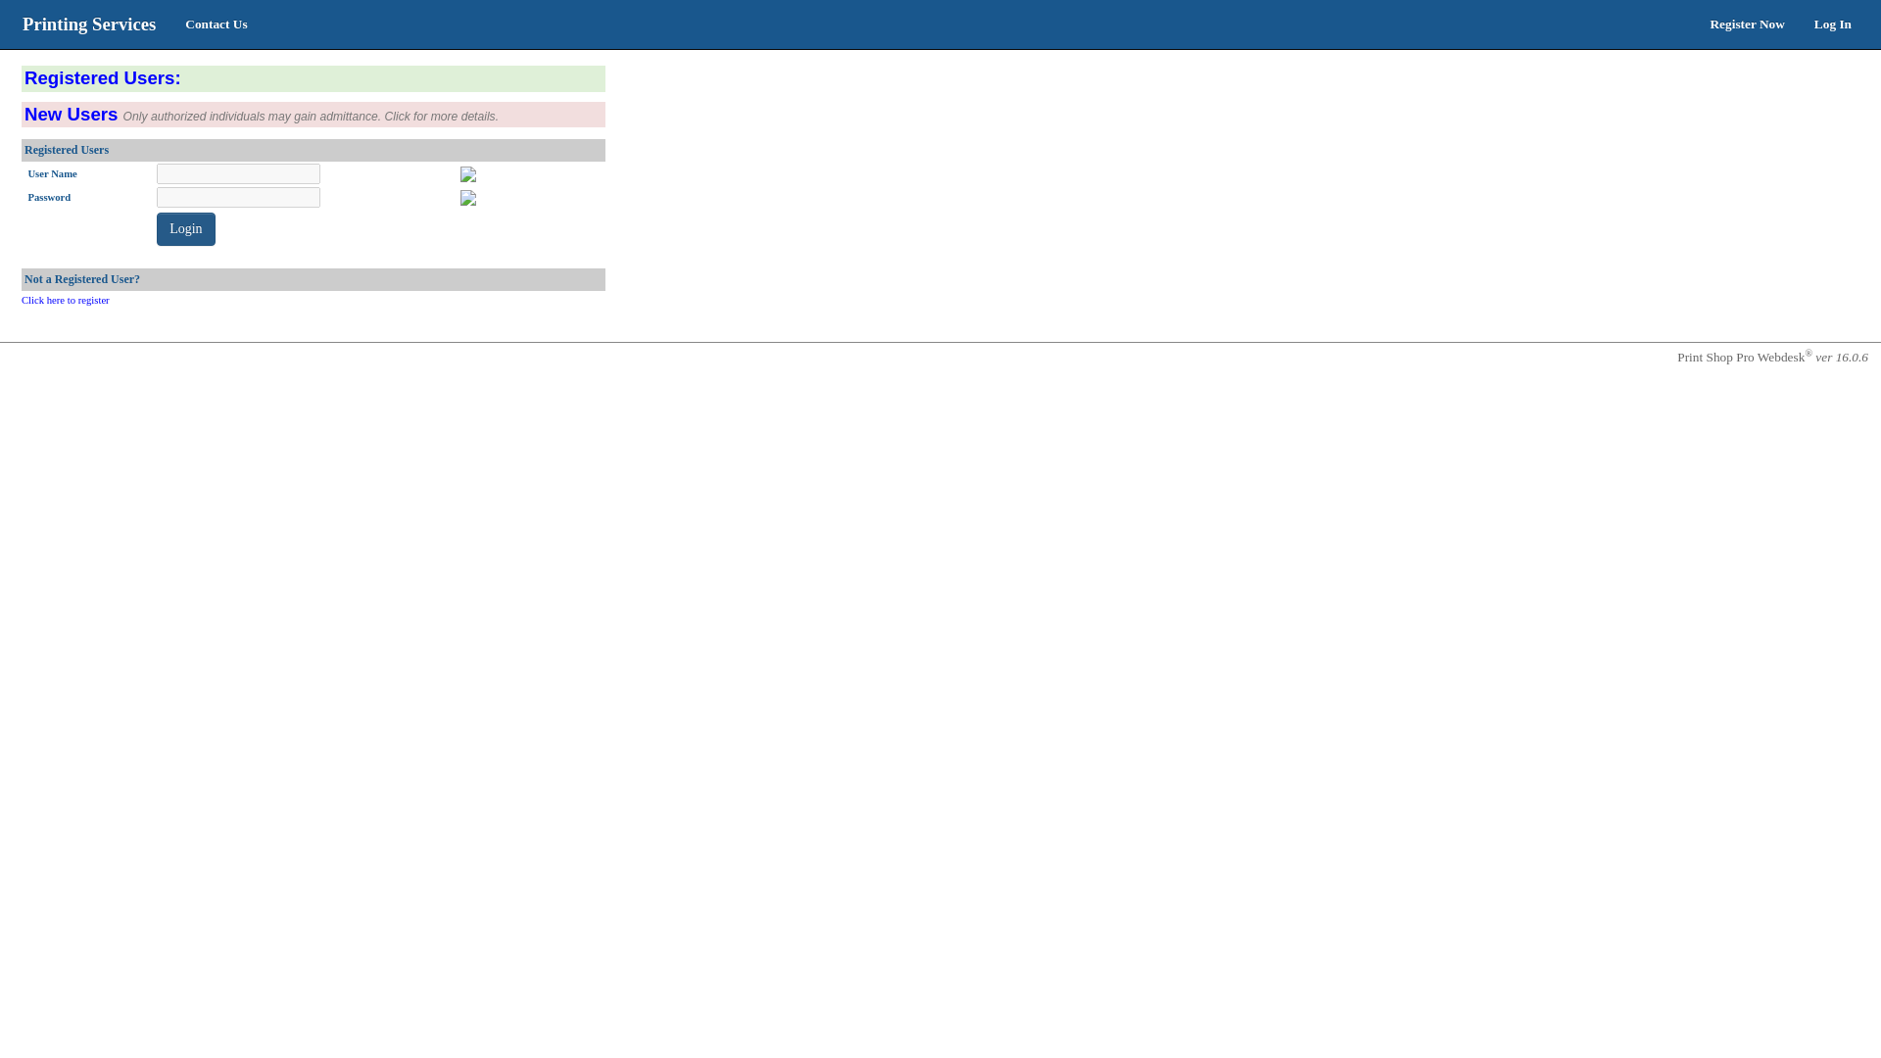  What do you see at coordinates (88, 24) in the screenshot?
I see `Printing Services` at bounding box center [88, 24].